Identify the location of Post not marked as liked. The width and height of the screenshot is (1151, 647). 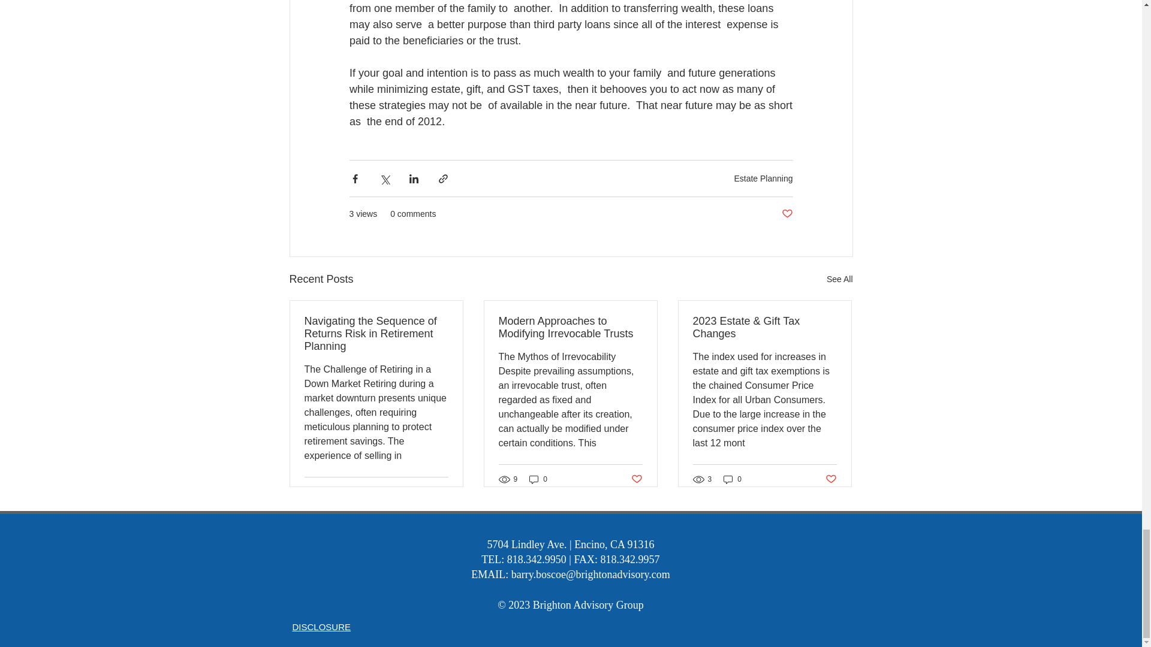
(441, 492).